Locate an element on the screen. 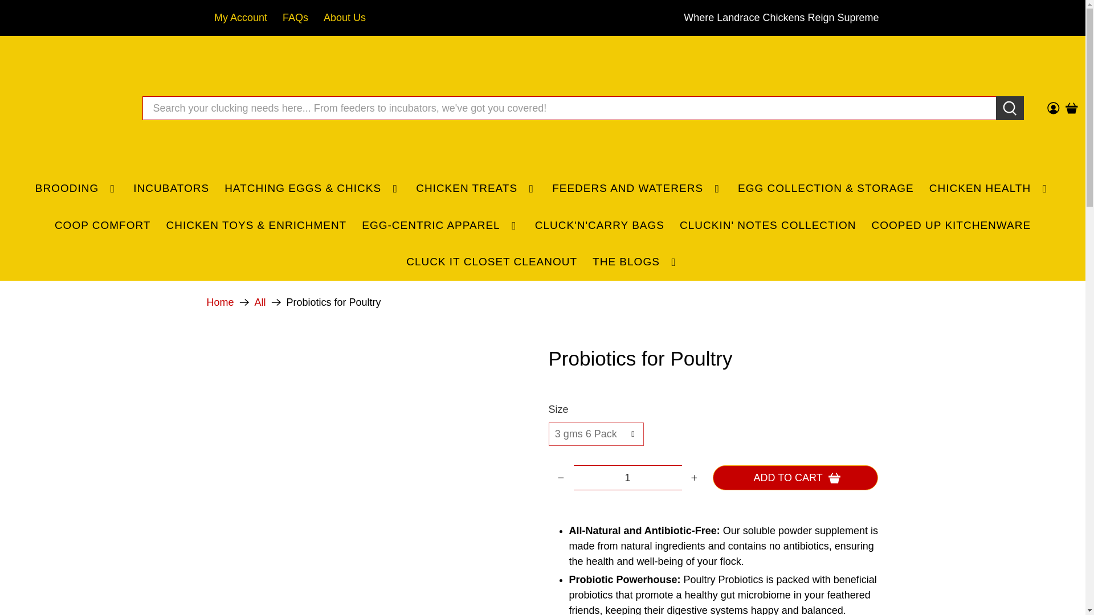  CHICKEN HEALTH is located at coordinates (989, 188).